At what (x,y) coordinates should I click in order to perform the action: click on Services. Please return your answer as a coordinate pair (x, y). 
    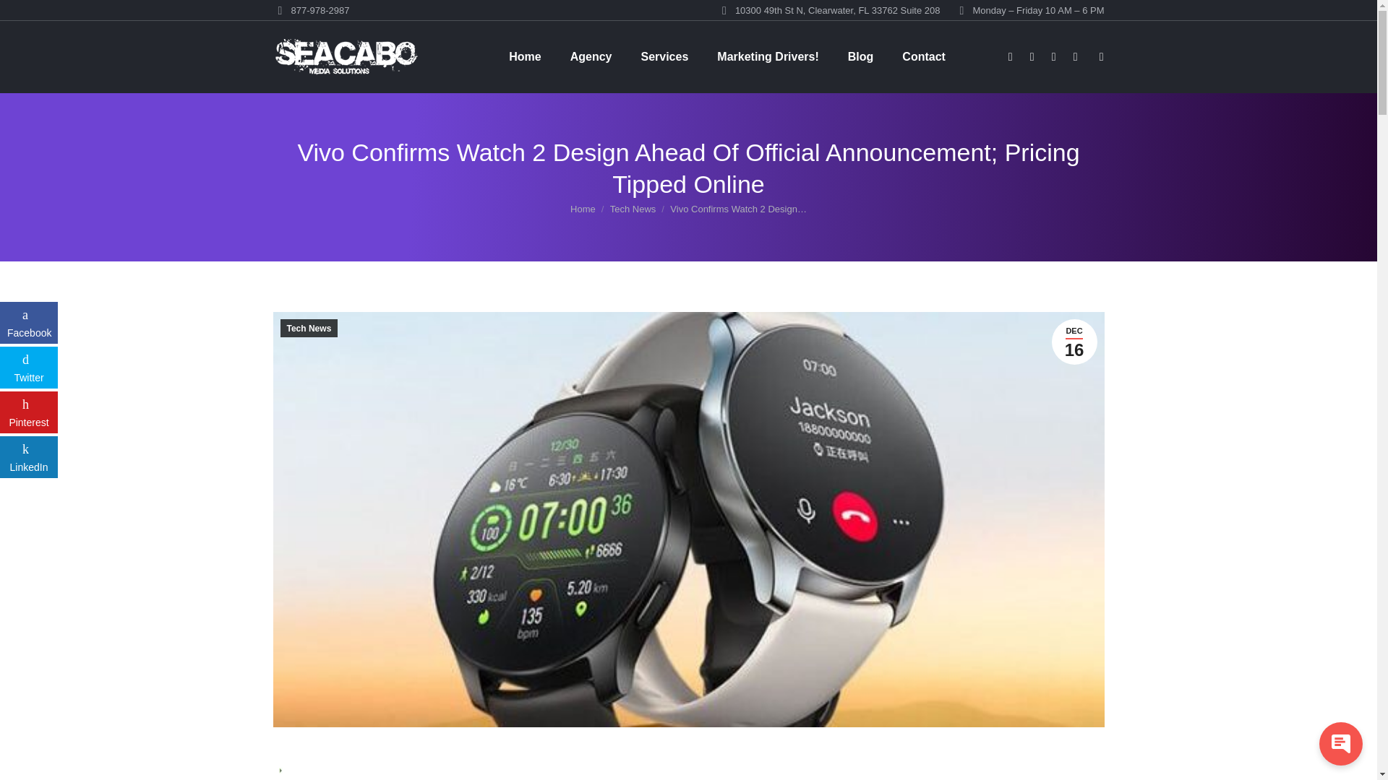
    Looking at the image, I should click on (664, 56).